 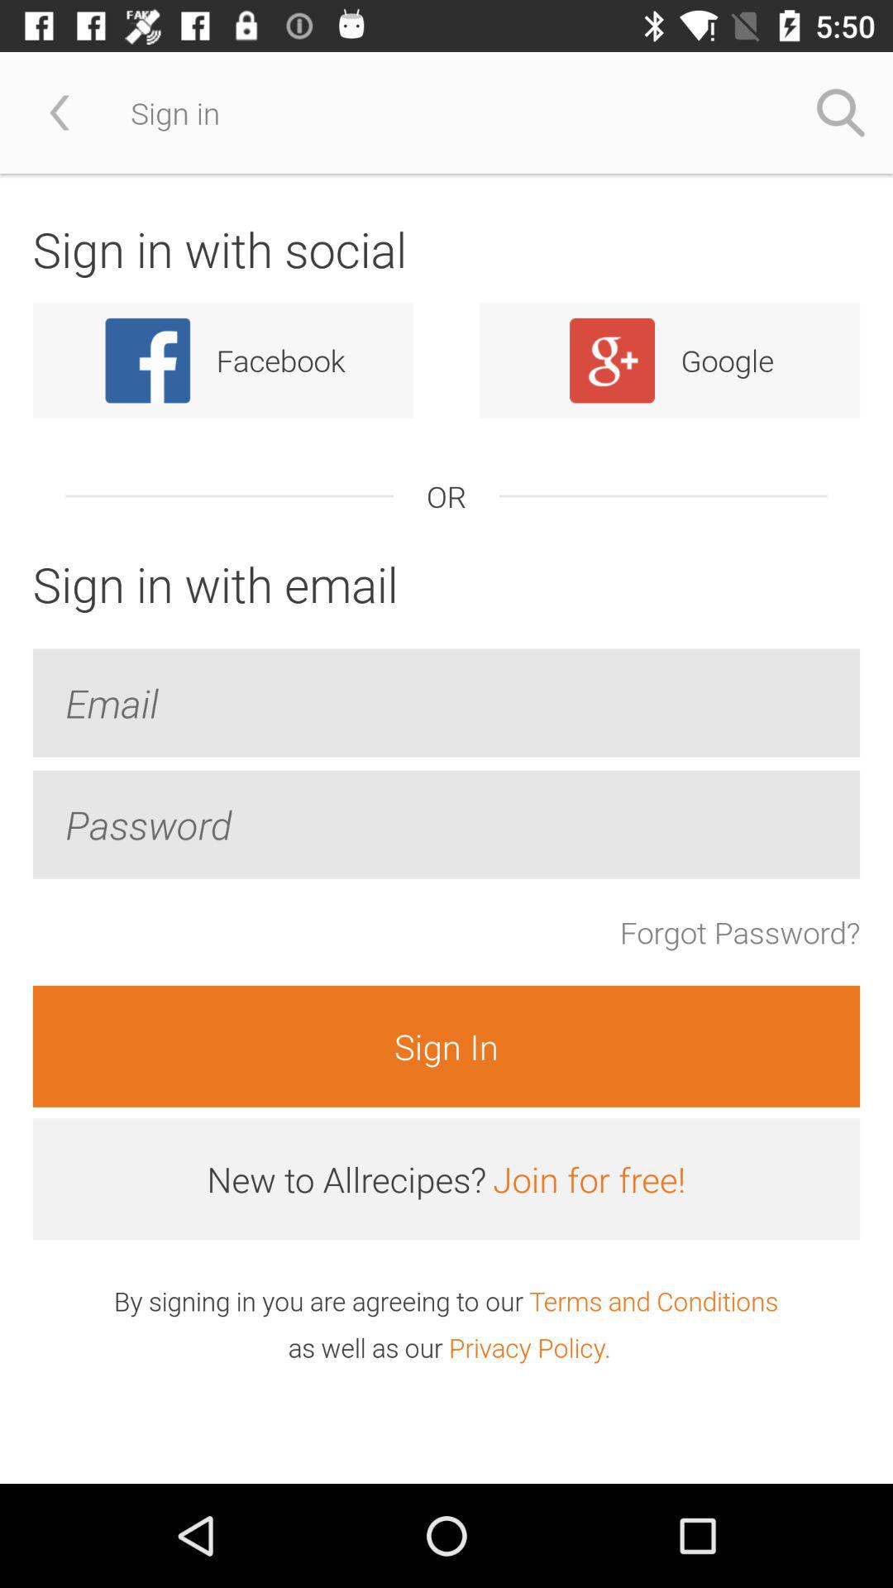 I want to click on launch icon to the right of the as well as, so click(x=529, y=1346).